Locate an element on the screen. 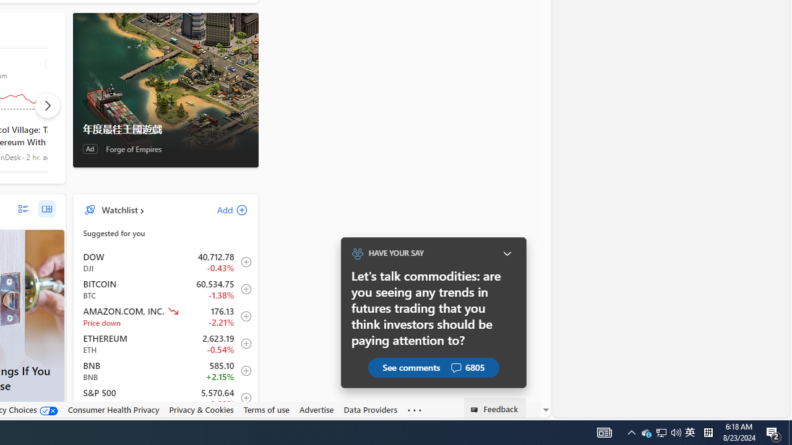 The height and width of the screenshot is (445, 792). Watchlist is located at coordinates (119, 210).